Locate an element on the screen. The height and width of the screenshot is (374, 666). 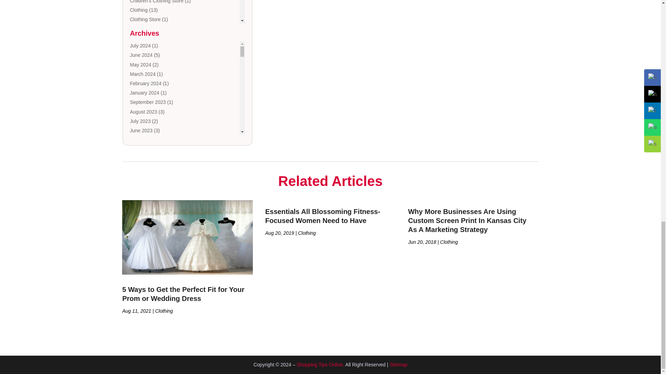
Electronics is located at coordinates (142, 75).